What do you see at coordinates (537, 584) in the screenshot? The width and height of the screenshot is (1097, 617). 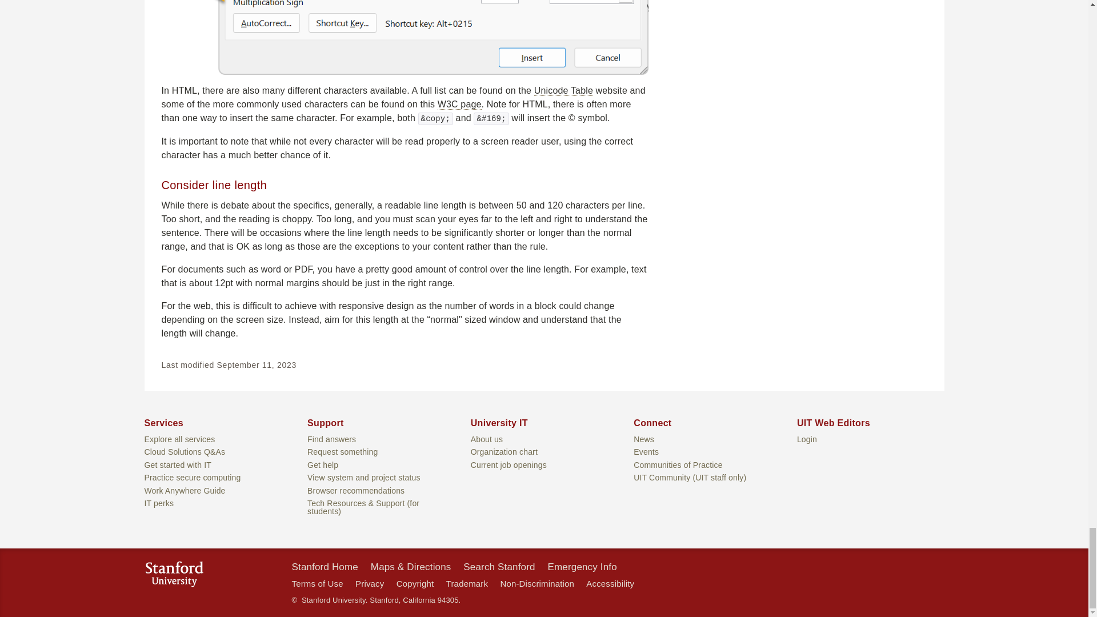 I see `Non-discrimination policy` at bounding box center [537, 584].